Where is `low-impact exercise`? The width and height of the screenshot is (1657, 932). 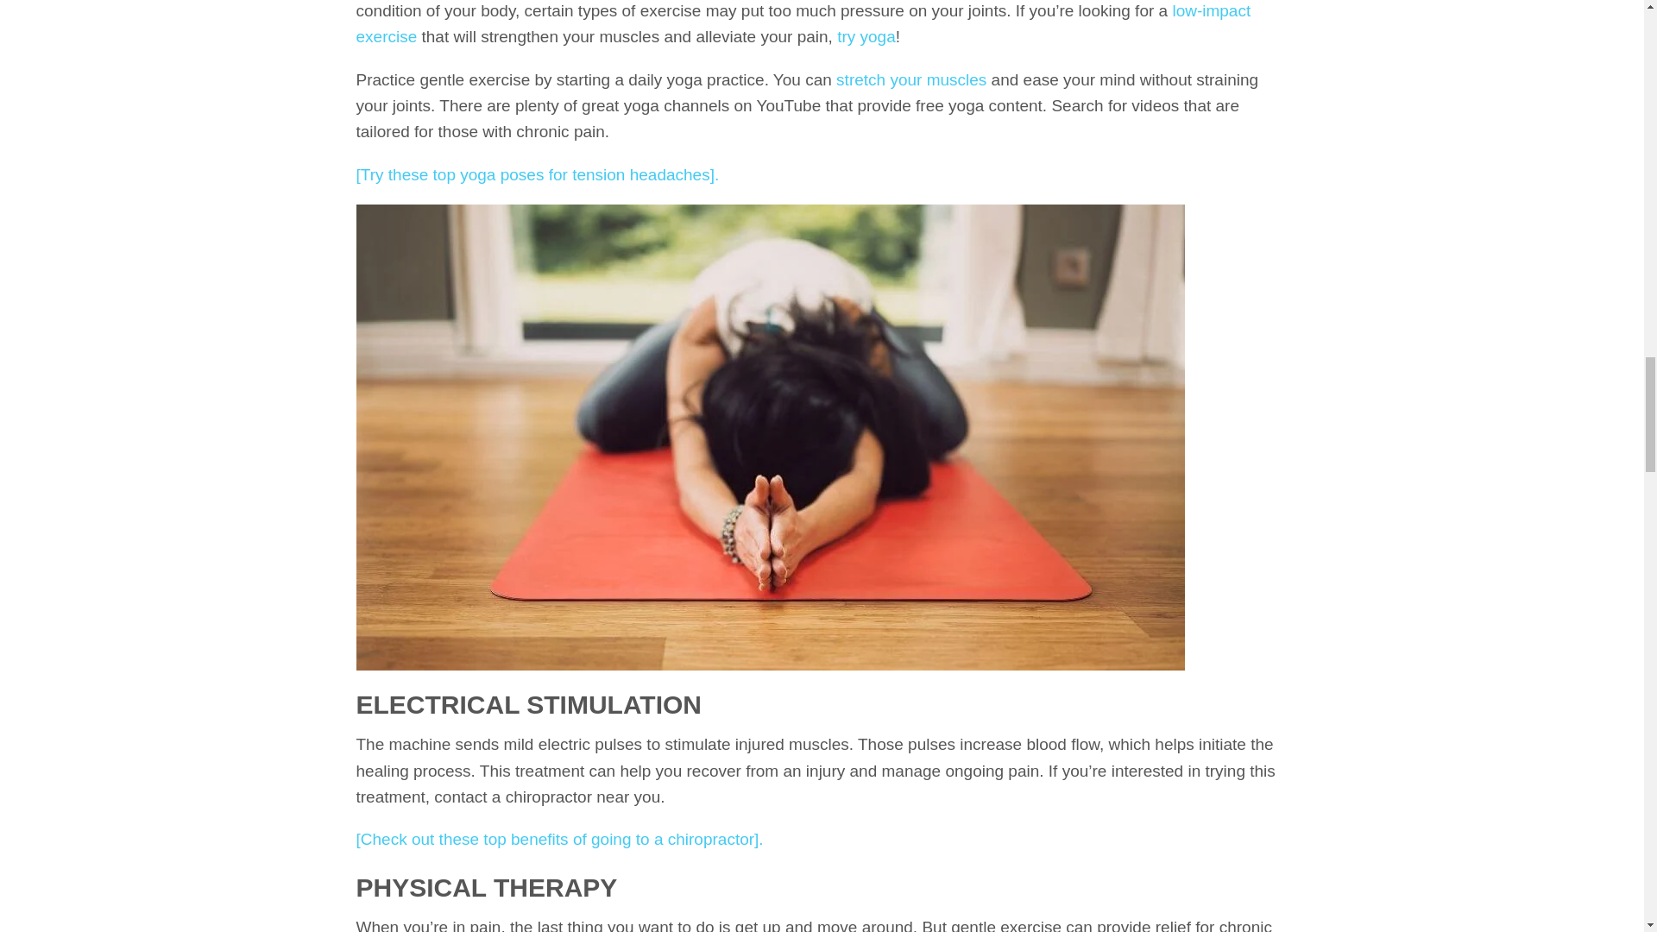 low-impact exercise is located at coordinates (803, 23).